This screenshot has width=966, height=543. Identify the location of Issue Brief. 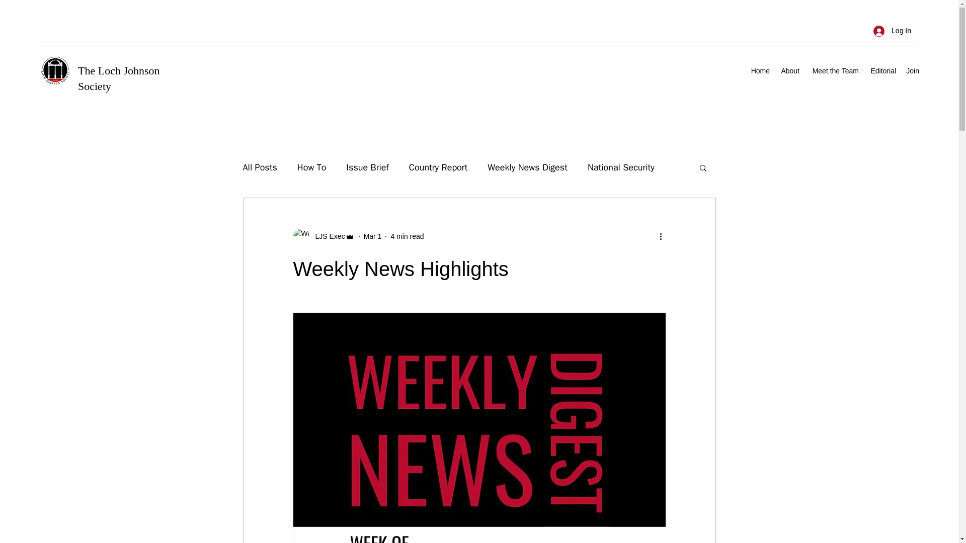
(367, 167).